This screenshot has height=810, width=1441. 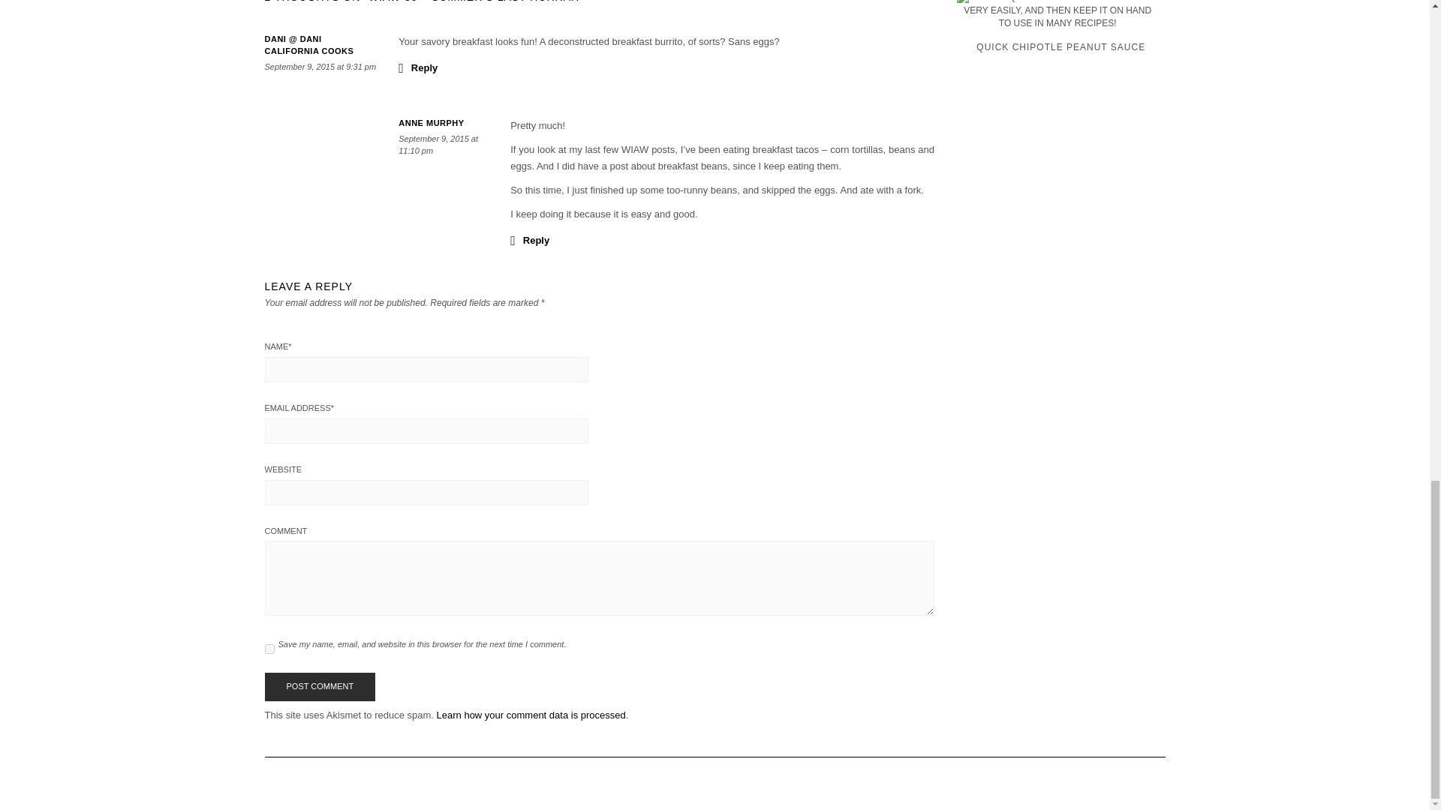 I want to click on Learn how your comment data is processed, so click(x=531, y=715).